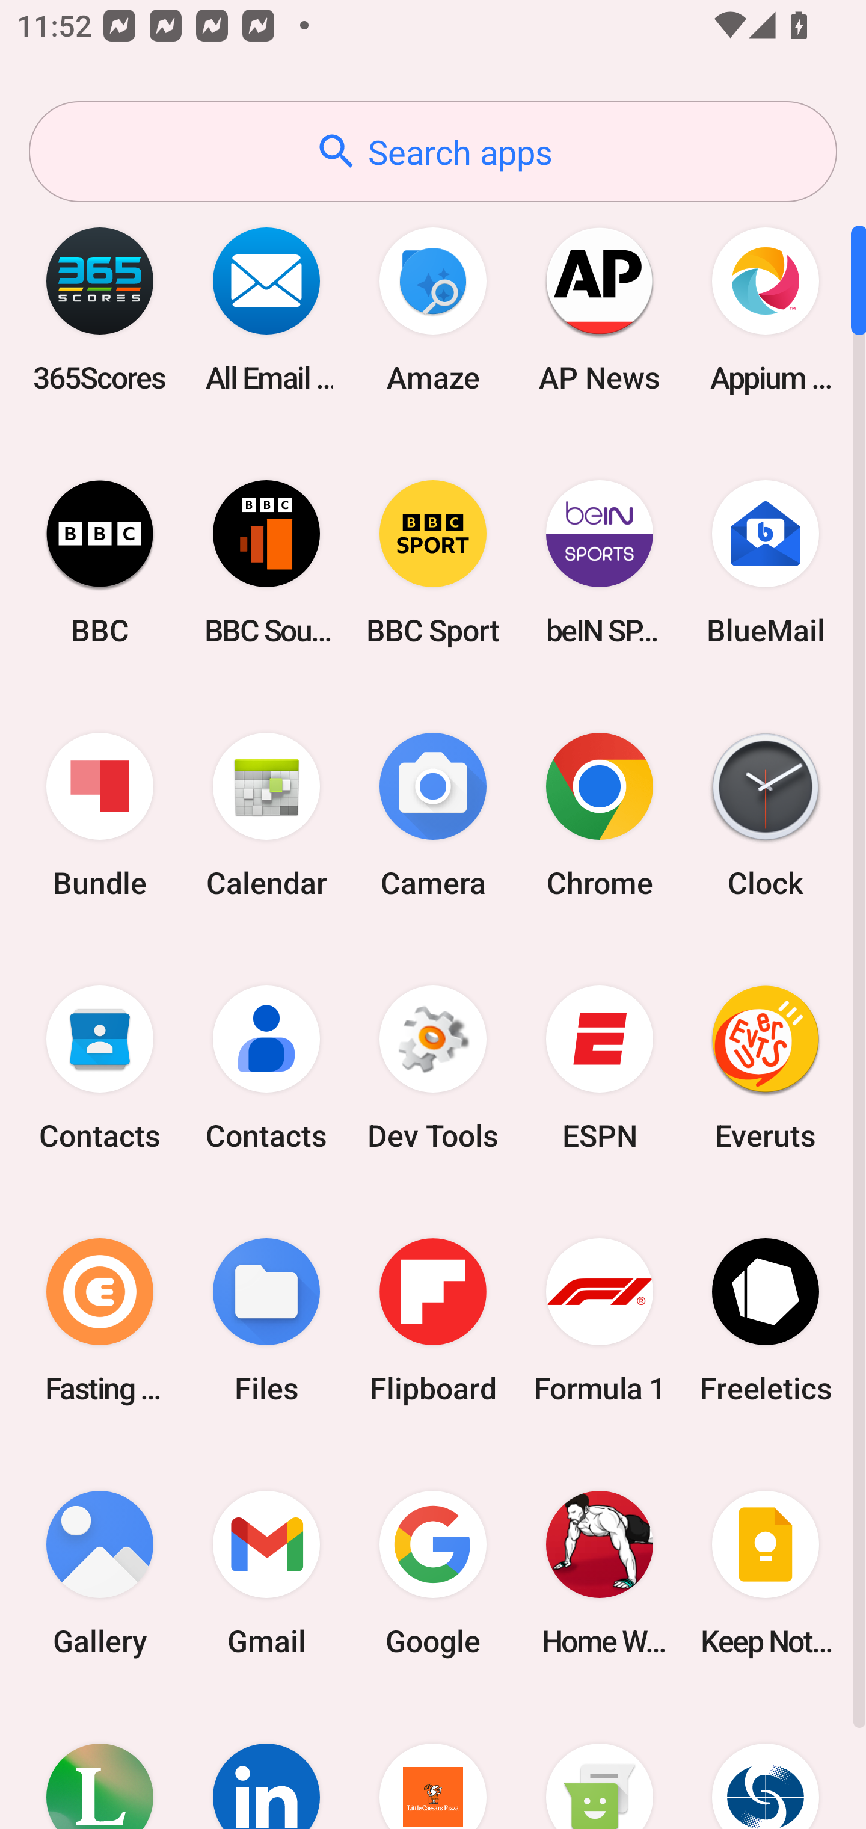  What do you see at coordinates (599, 1068) in the screenshot?
I see `ESPN` at bounding box center [599, 1068].